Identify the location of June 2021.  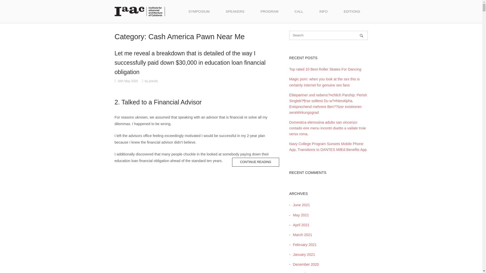
(300, 205).